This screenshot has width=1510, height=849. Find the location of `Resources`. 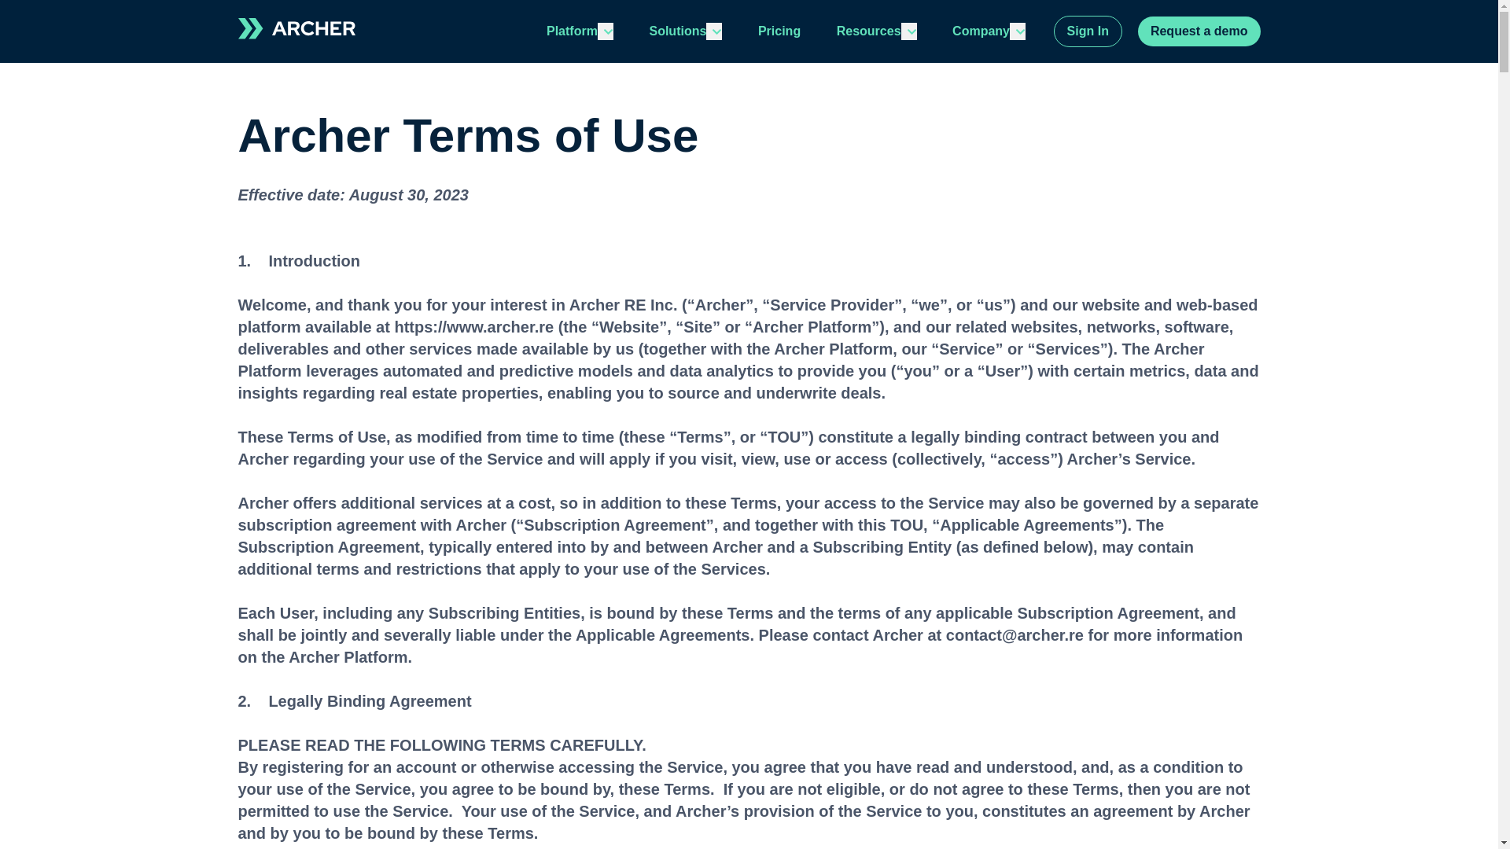

Resources is located at coordinates (868, 31).